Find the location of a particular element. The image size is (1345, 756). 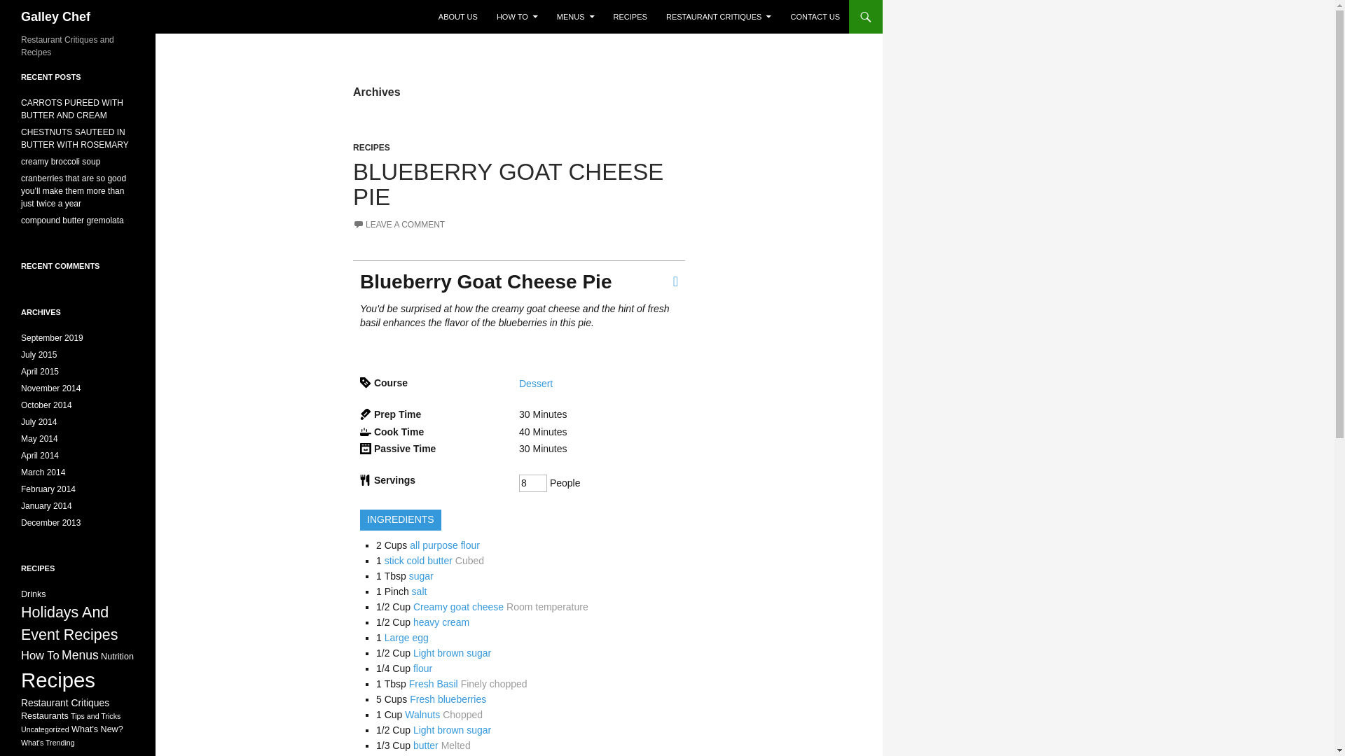

RECIPES is located at coordinates (371, 148).